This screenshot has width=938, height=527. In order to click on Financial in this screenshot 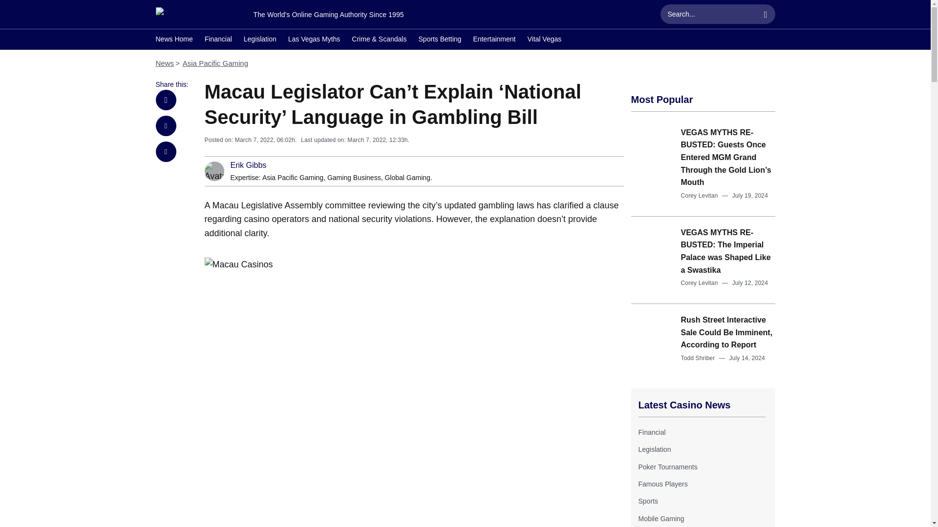, I will do `click(651, 432)`.